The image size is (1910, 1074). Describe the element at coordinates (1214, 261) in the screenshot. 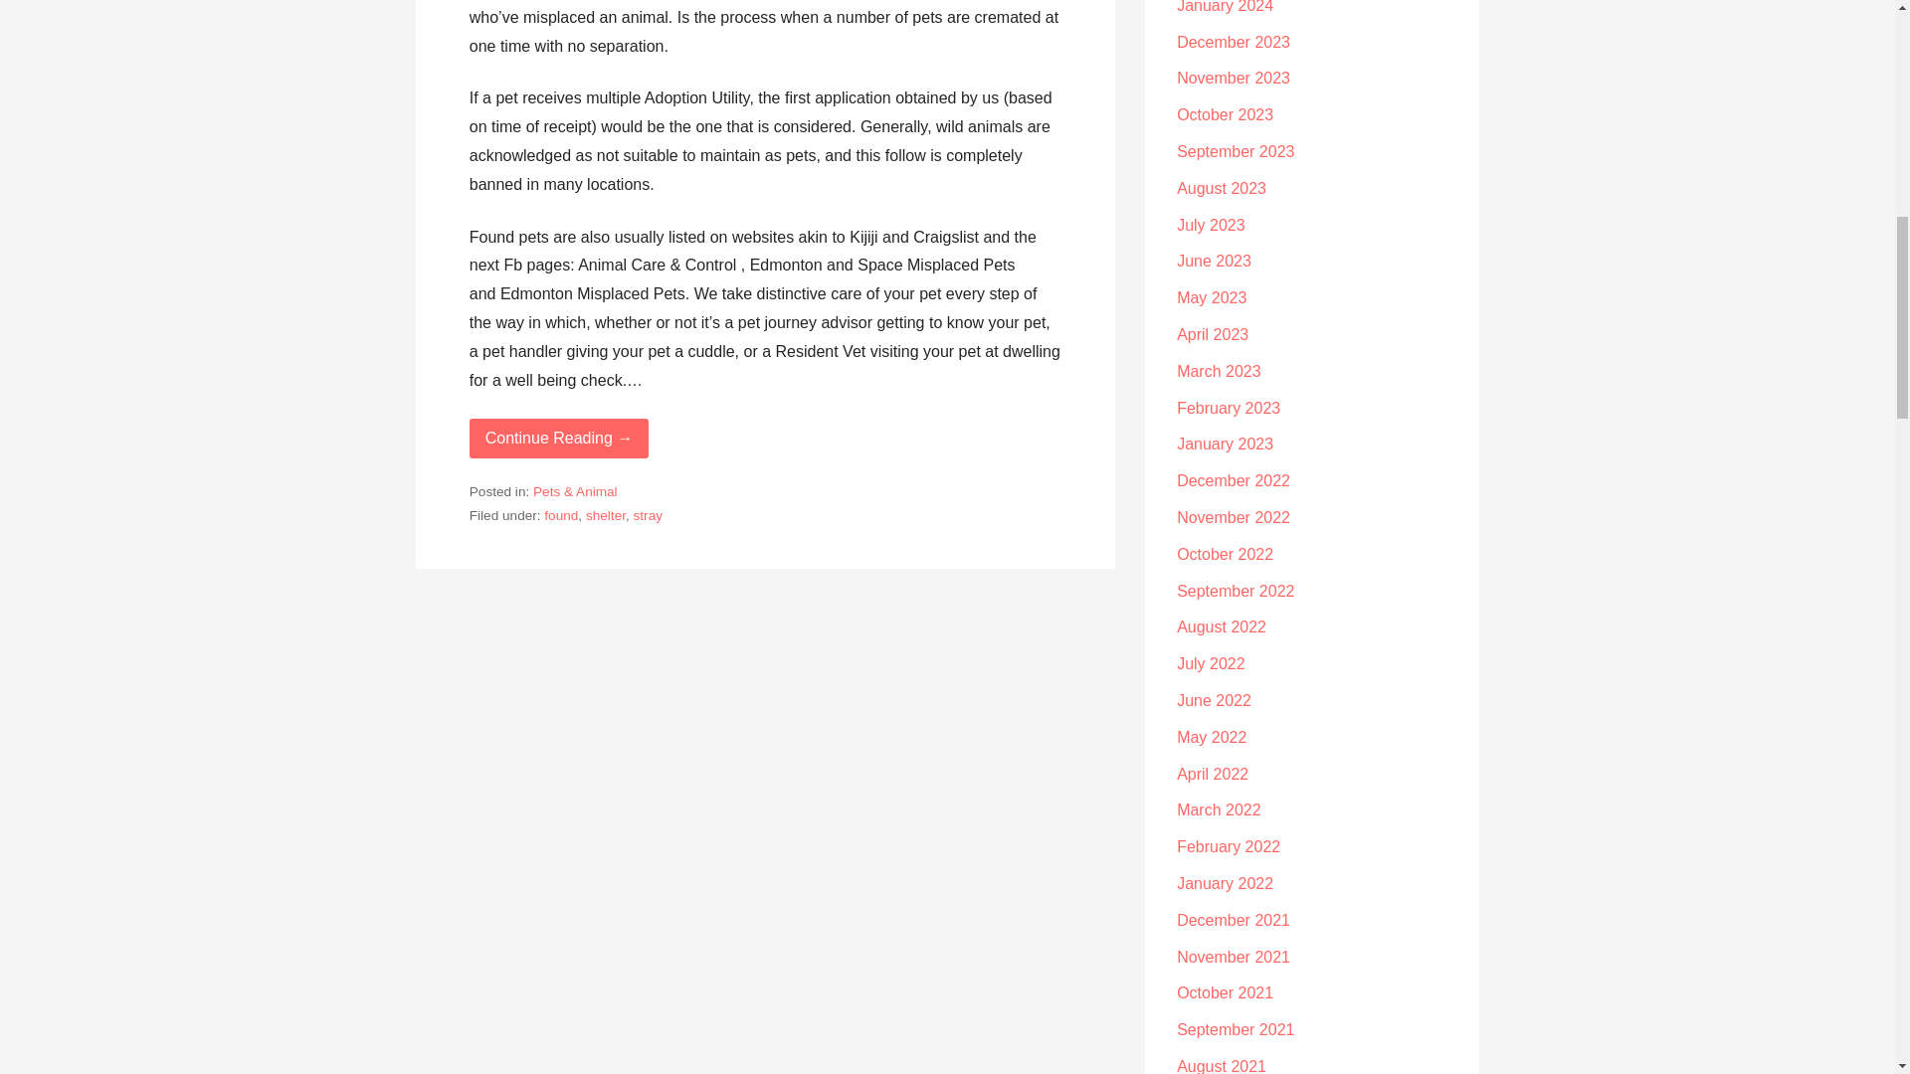

I see `June 2023` at that location.